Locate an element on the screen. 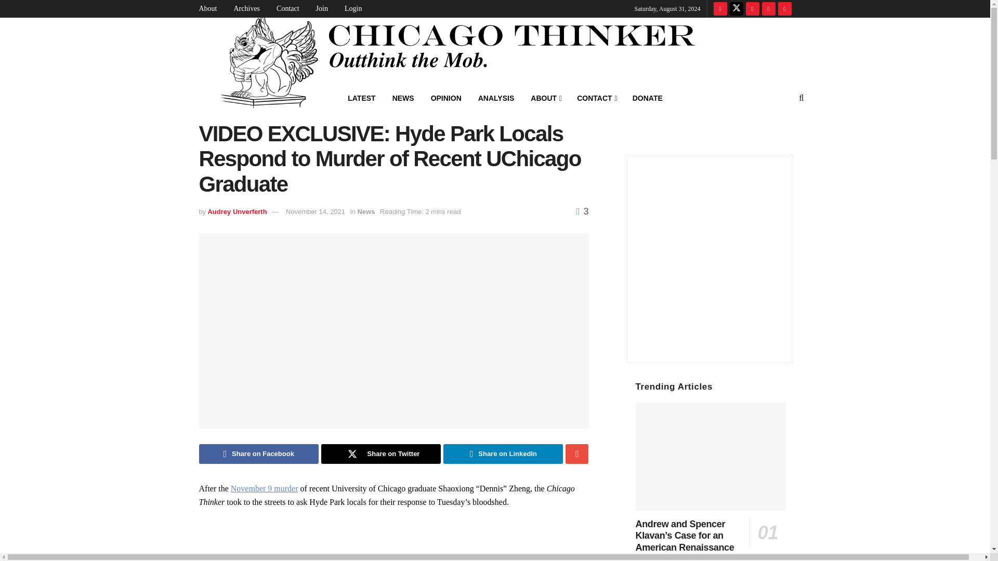 This screenshot has width=998, height=561. ANALYSIS is located at coordinates (496, 98).